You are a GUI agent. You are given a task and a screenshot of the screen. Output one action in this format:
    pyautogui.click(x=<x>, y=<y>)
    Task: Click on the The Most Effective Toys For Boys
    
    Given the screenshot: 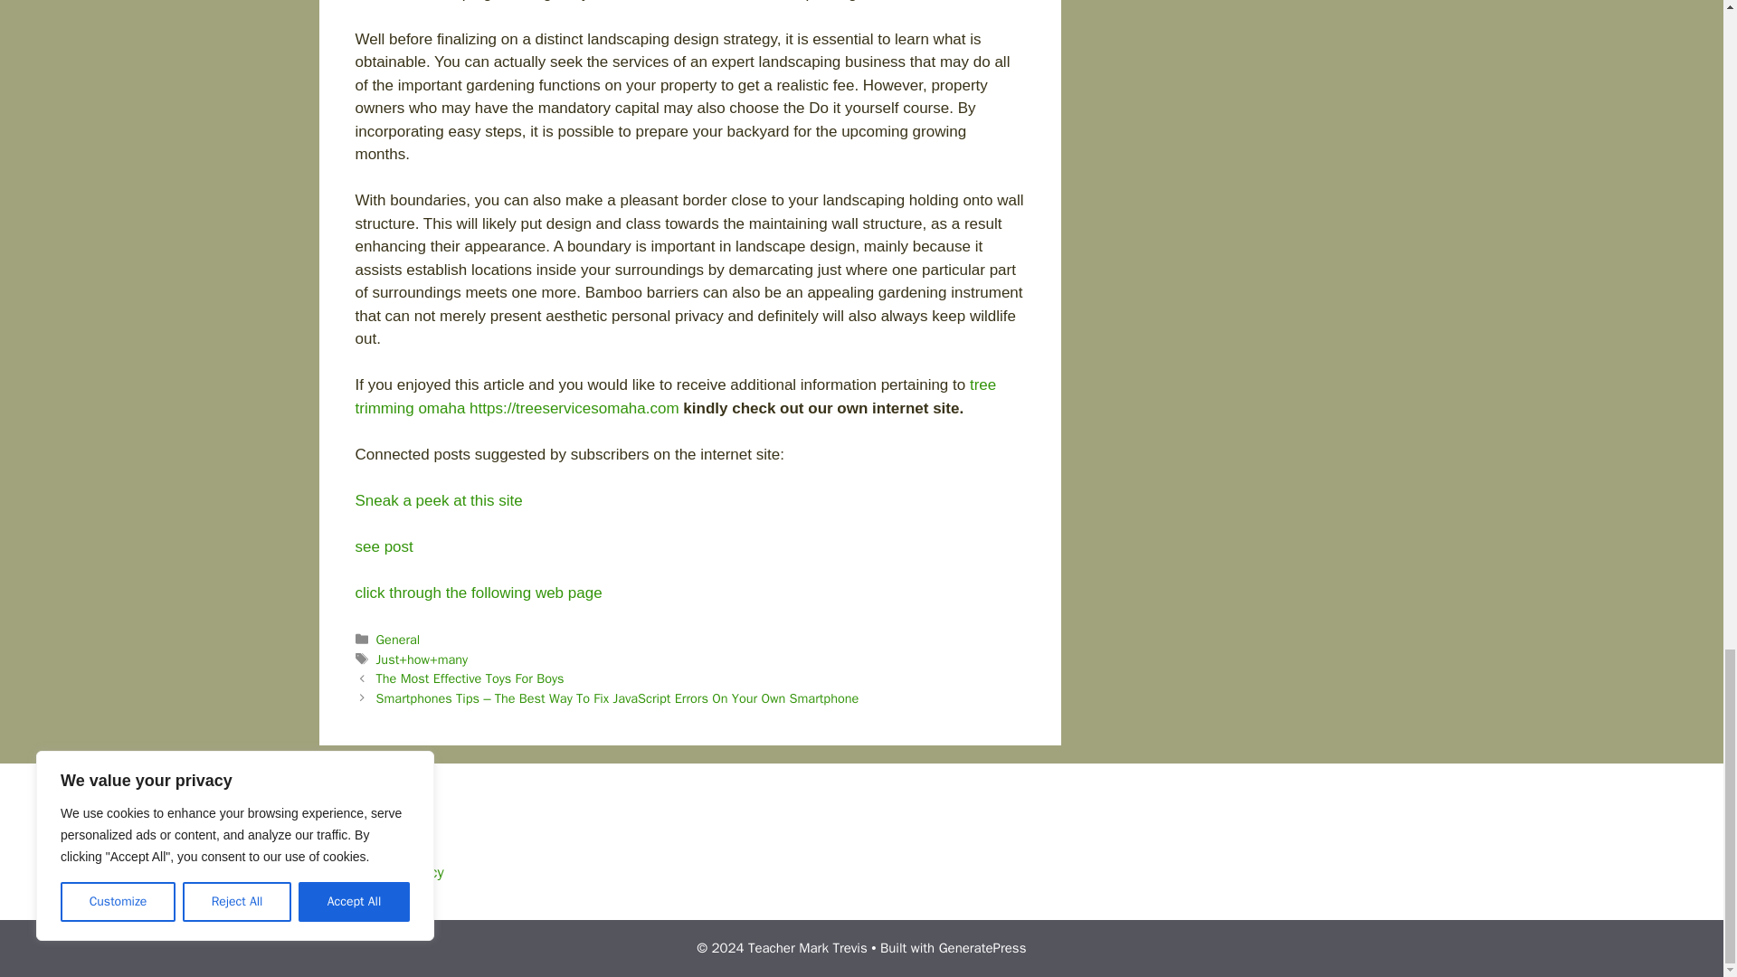 What is the action you would take?
    pyautogui.click(x=470, y=678)
    